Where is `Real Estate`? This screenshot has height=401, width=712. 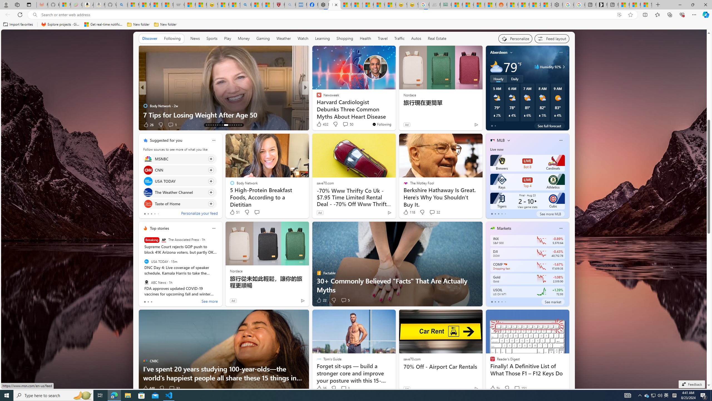 Real Estate is located at coordinates (437, 38).